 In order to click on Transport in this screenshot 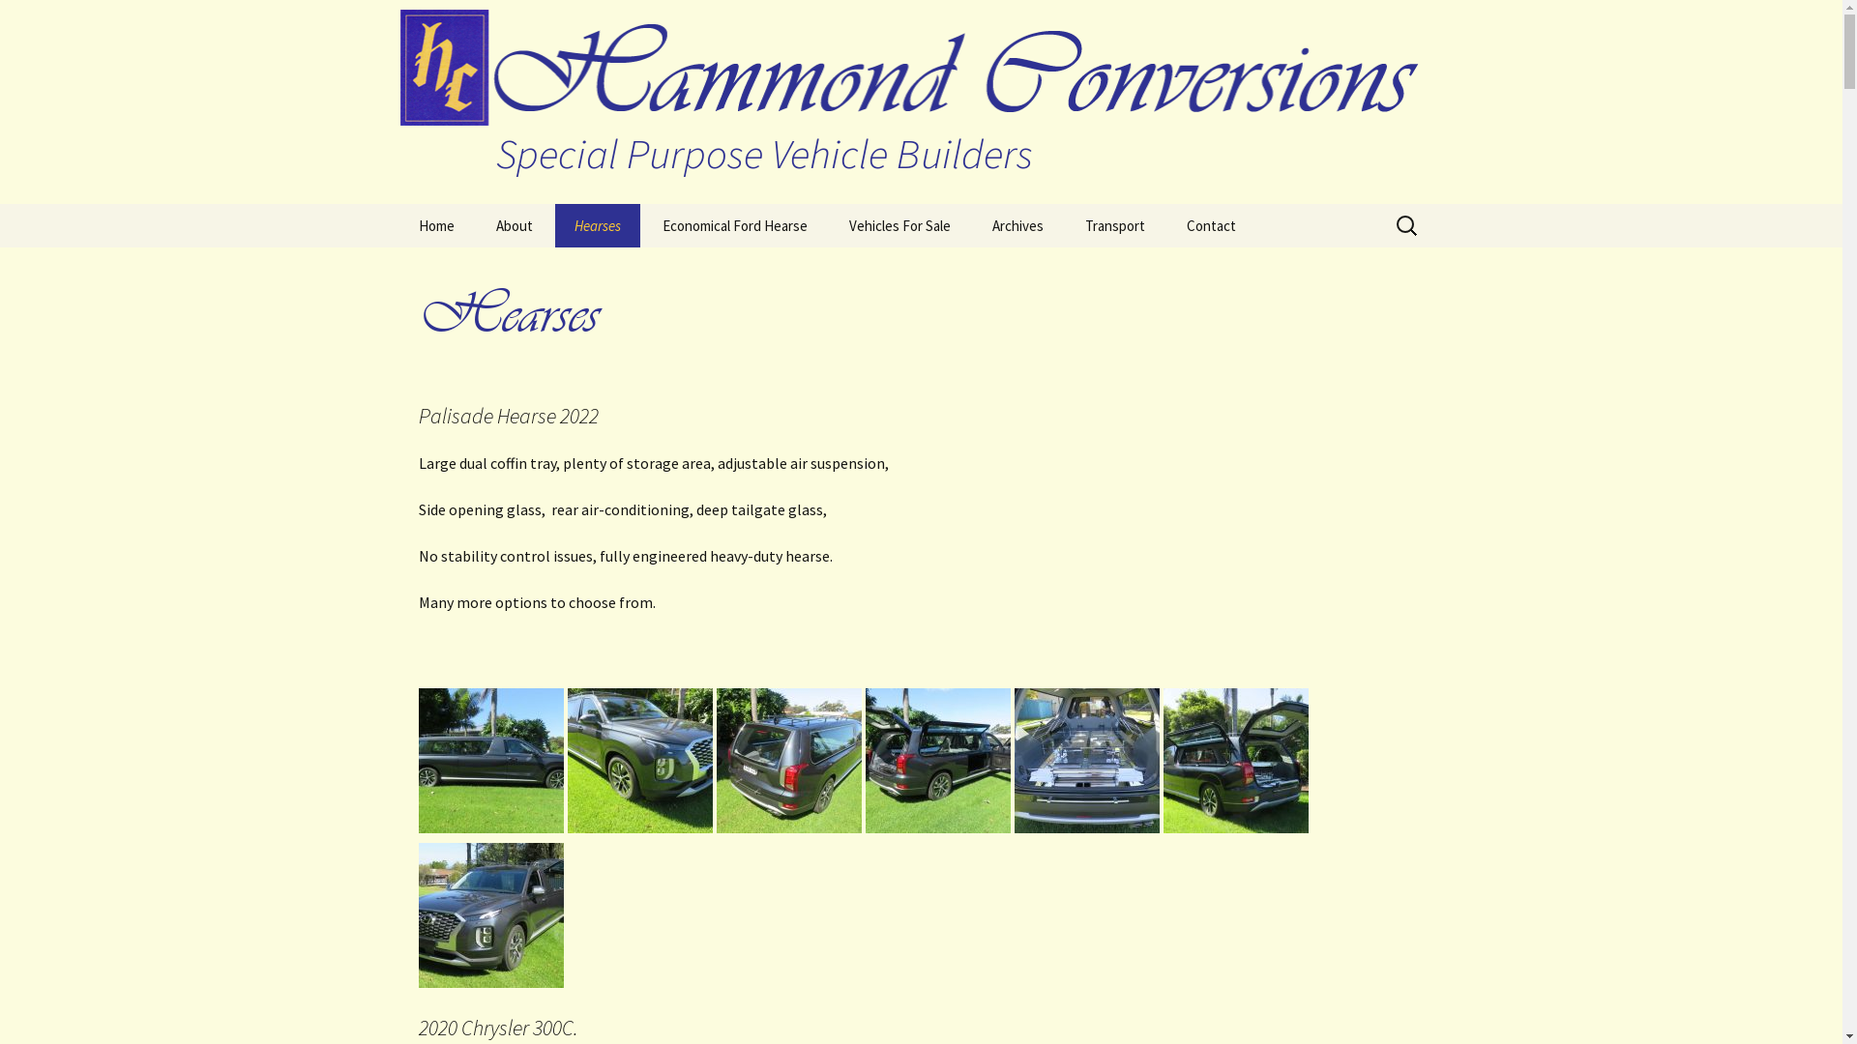, I will do `click(1115, 226)`.